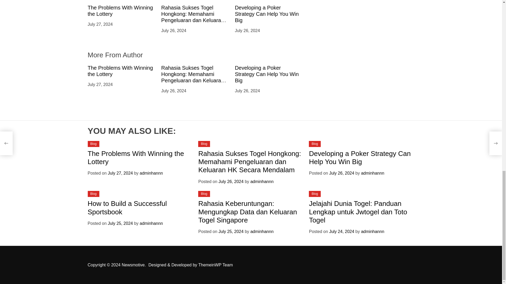 The width and height of the screenshot is (506, 284). Describe the element at coordinates (266, 74) in the screenshot. I see `Developing a Poker Strategy Can Help You Win Big` at that location.